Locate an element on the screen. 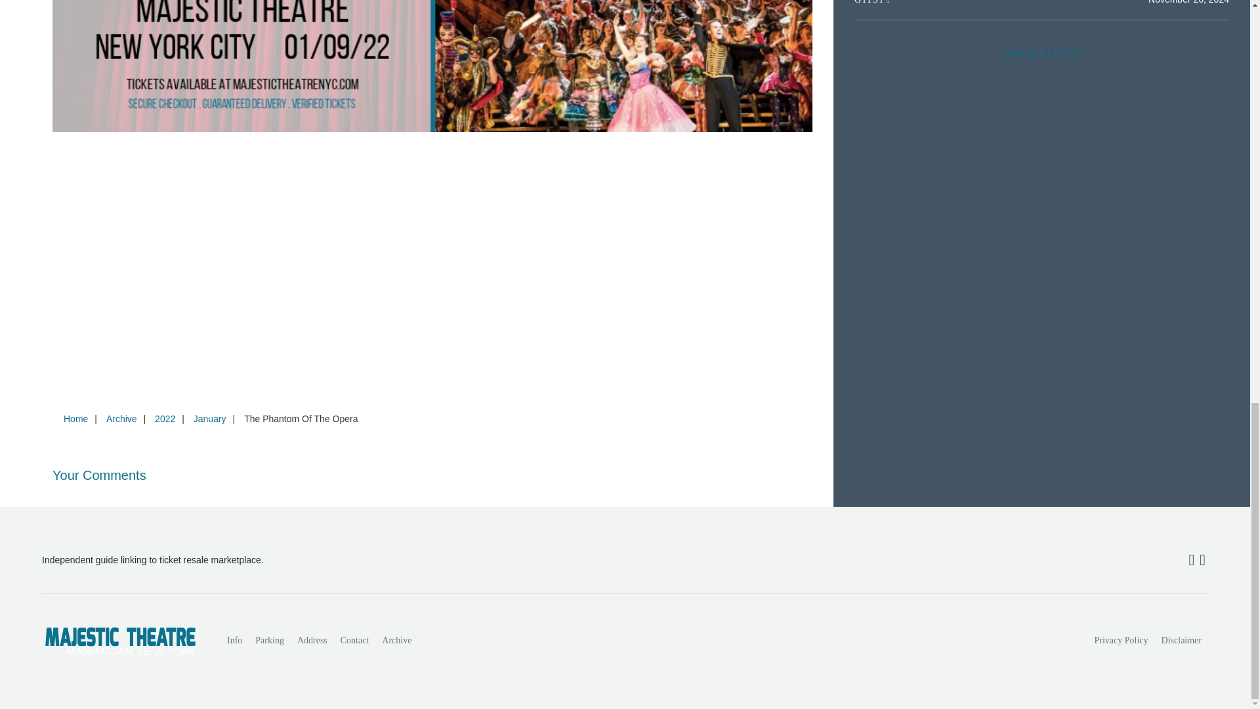  Archive is located at coordinates (396, 640).